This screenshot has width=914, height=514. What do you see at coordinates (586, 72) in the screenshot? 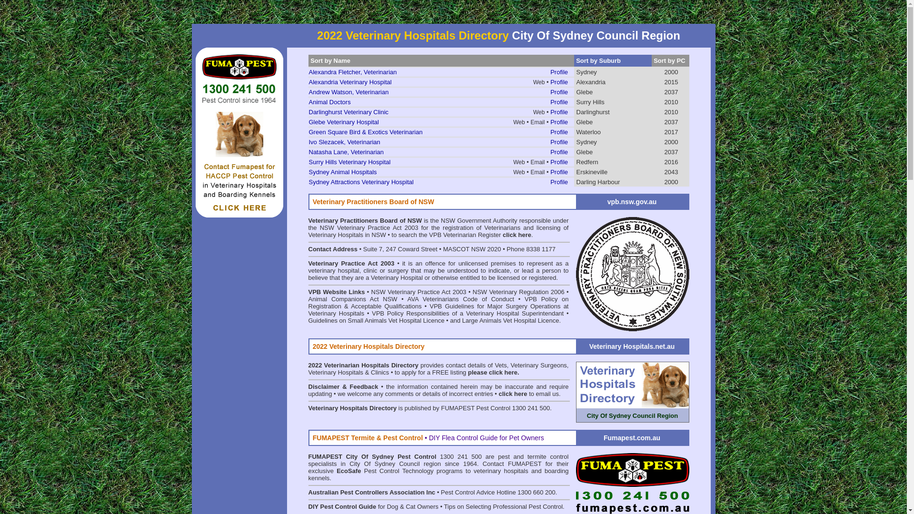
I see `Sydney` at bounding box center [586, 72].